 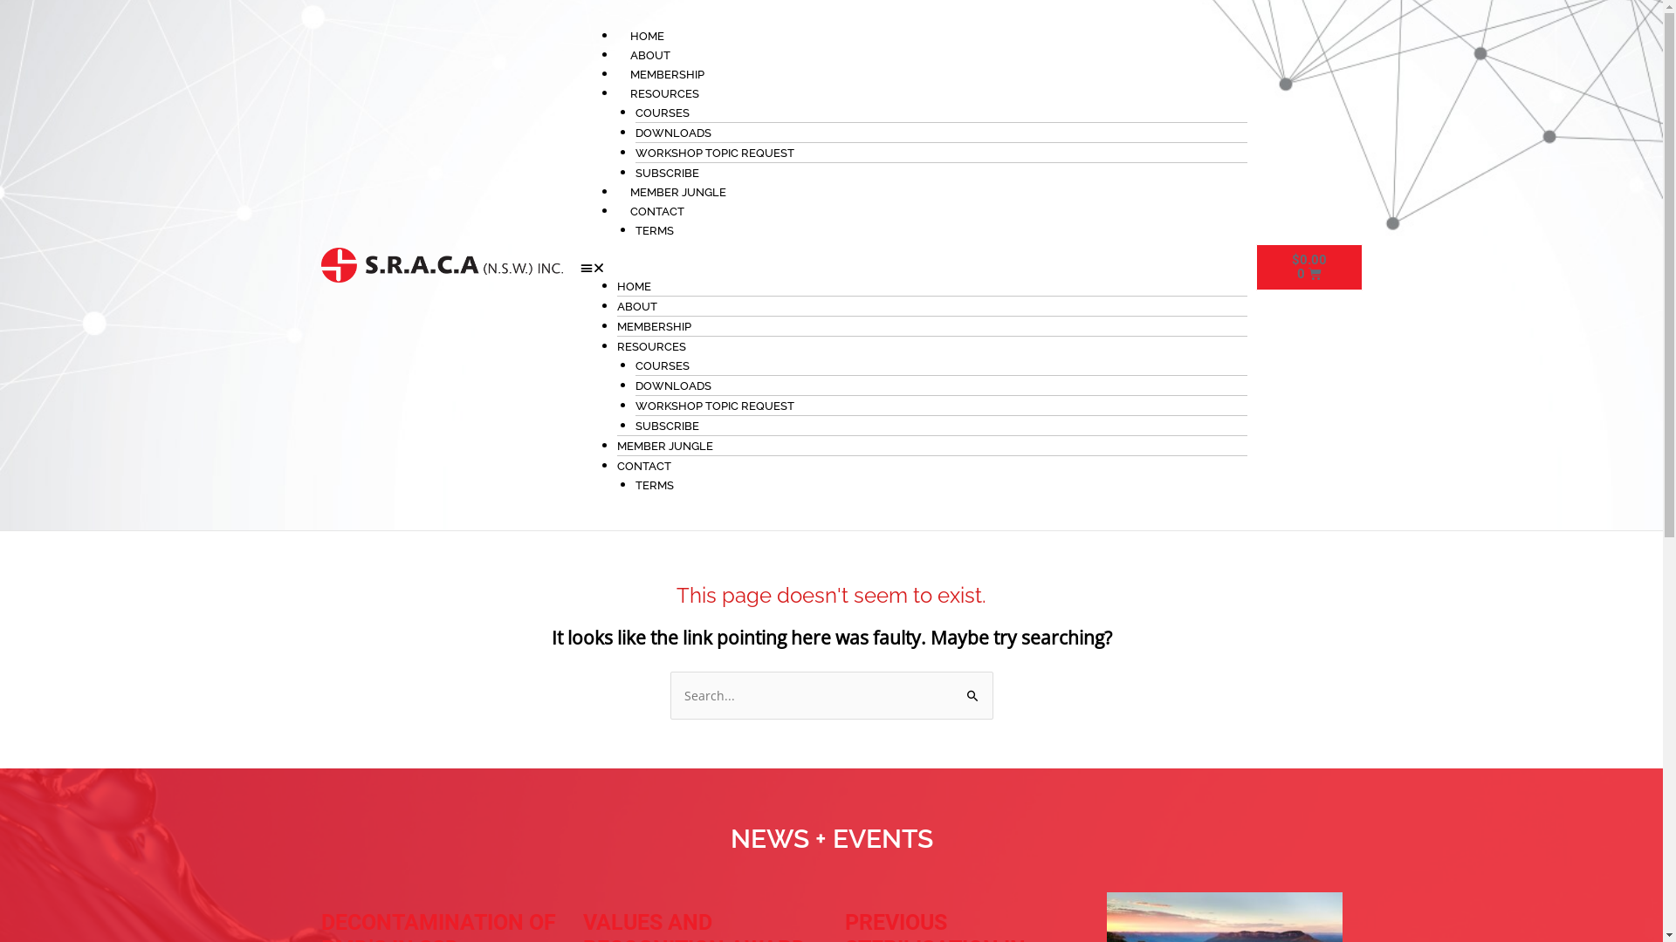 I want to click on TERMS, so click(x=655, y=230).